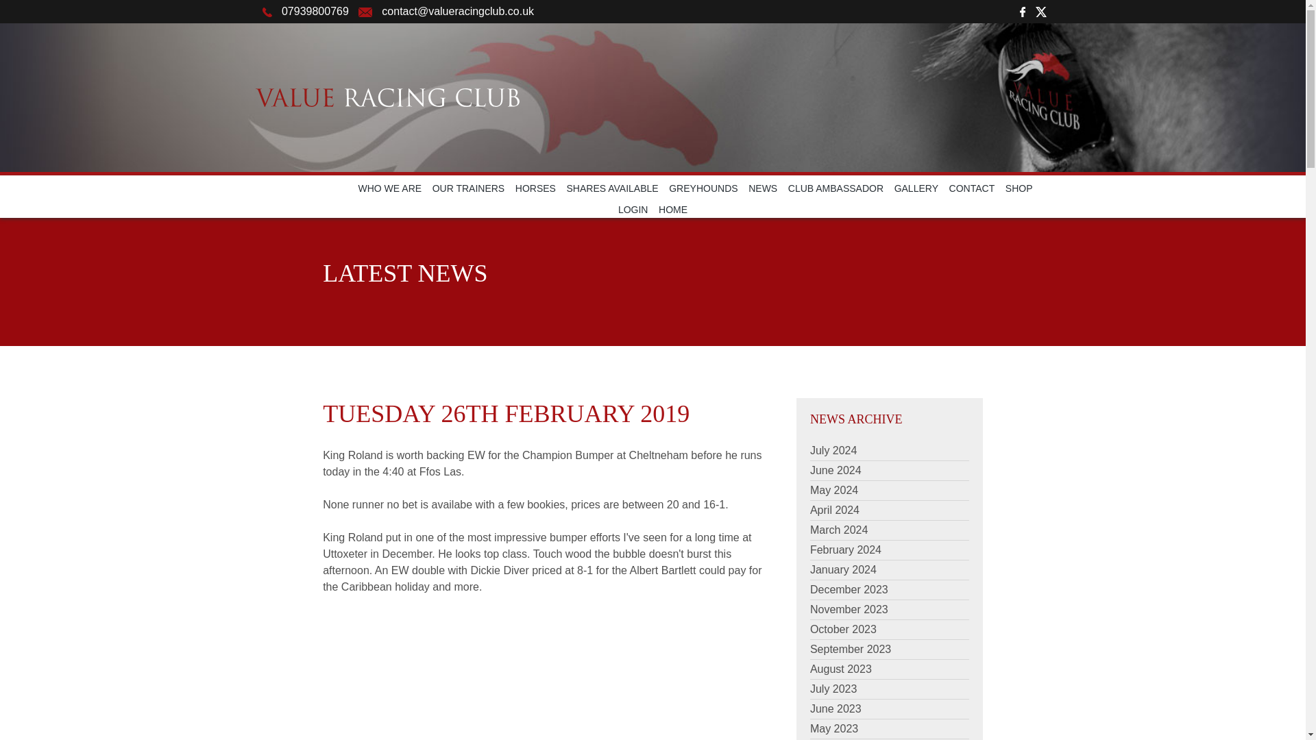 The height and width of the screenshot is (740, 1316). What do you see at coordinates (836, 470) in the screenshot?
I see `June 2024` at bounding box center [836, 470].